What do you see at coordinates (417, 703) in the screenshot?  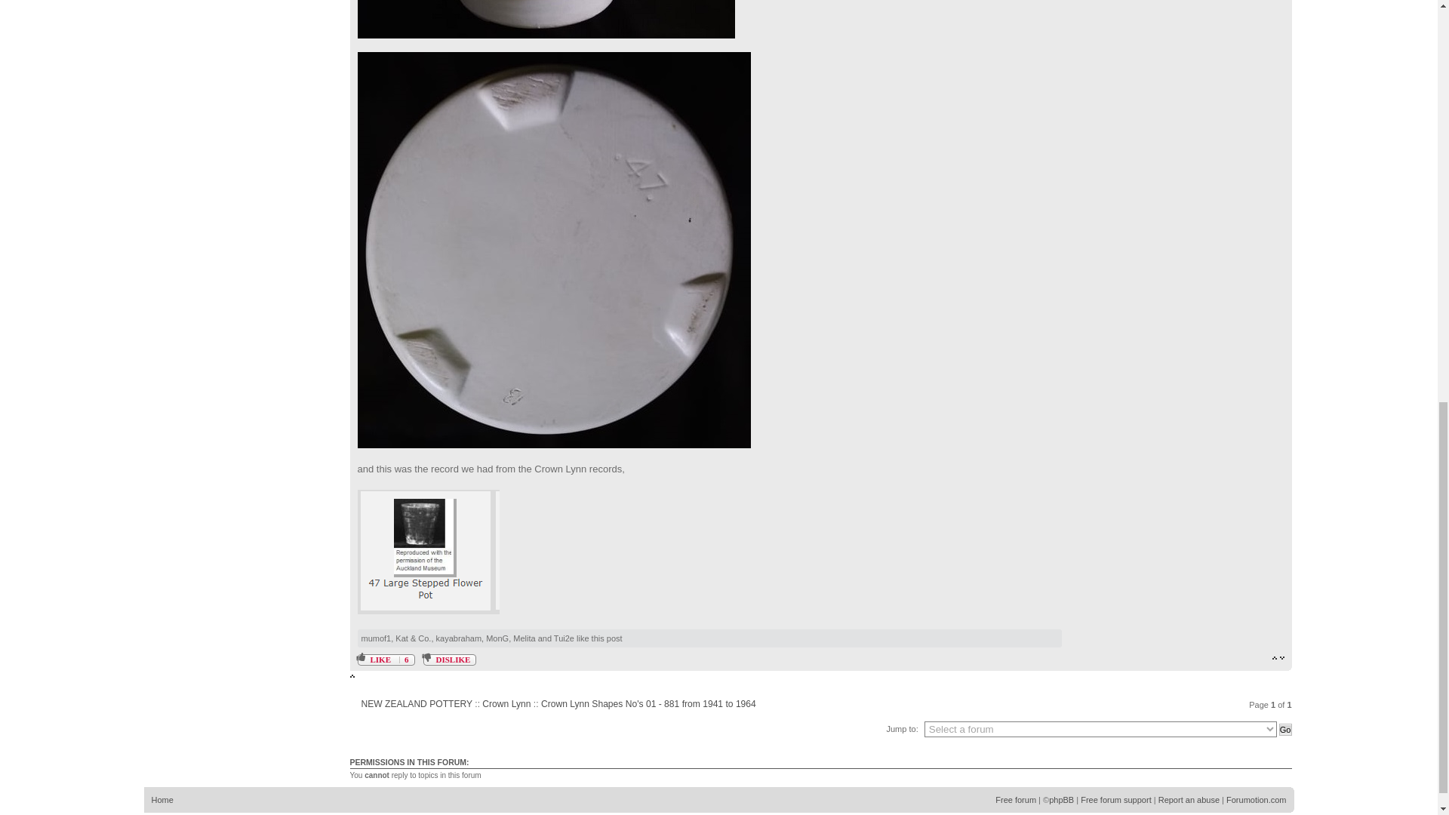 I see `NEW ZEALAND POTTERY` at bounding box center [417, 703].